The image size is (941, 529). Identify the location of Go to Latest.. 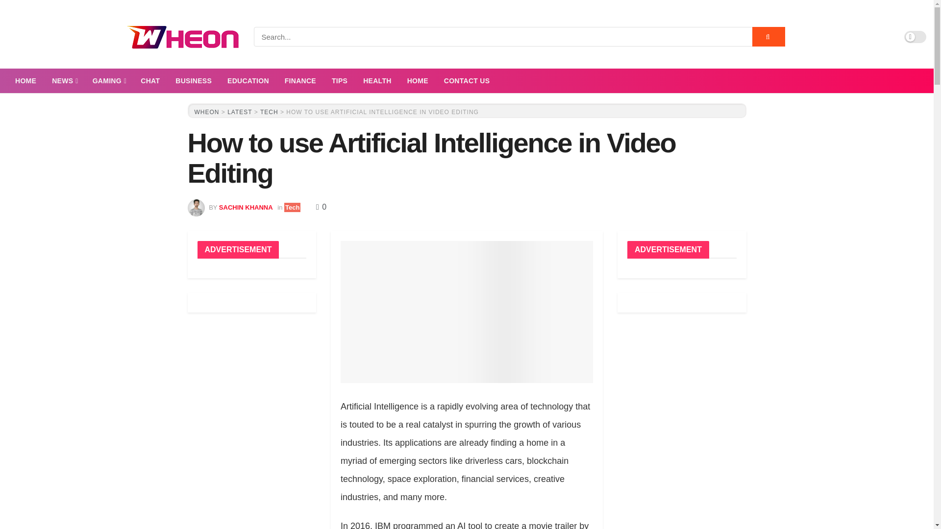
(240, 112).